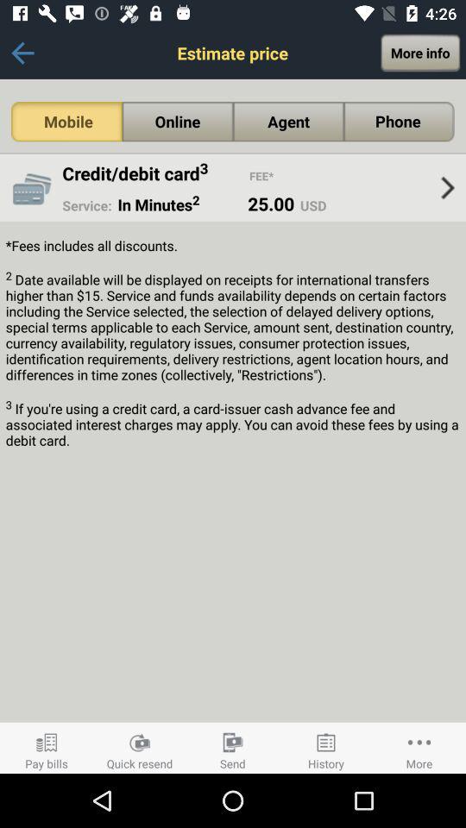  Describe the element at coordinates (311, 205) in the screenshot. I see `jump until the usd icon` at that location.